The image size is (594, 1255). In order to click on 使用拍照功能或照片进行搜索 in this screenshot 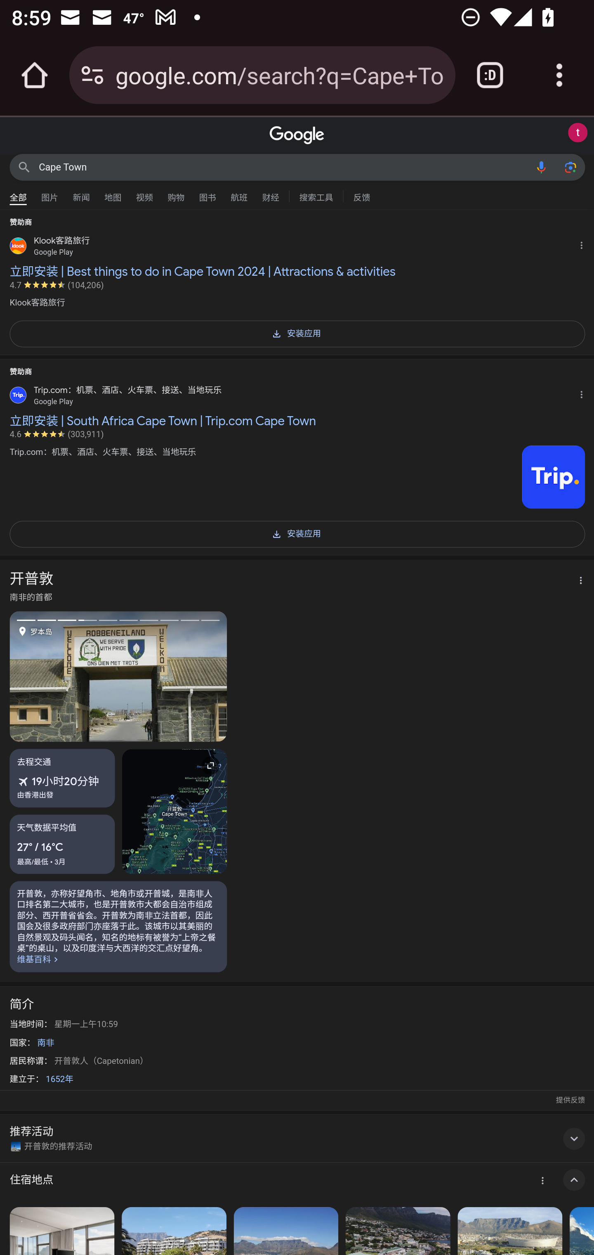, I will do `click(570, 167)`.